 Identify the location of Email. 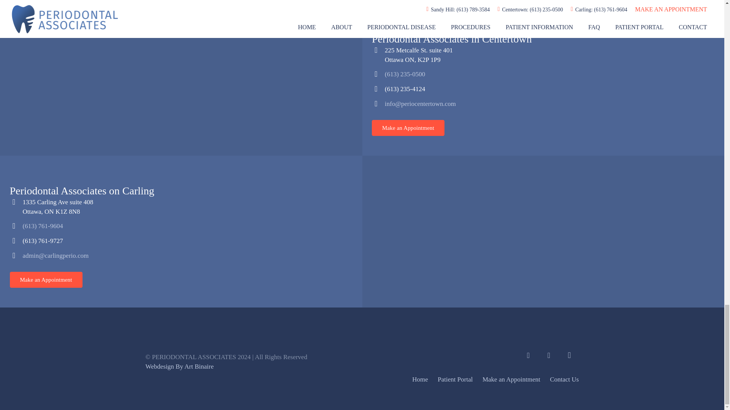
(549, 355).